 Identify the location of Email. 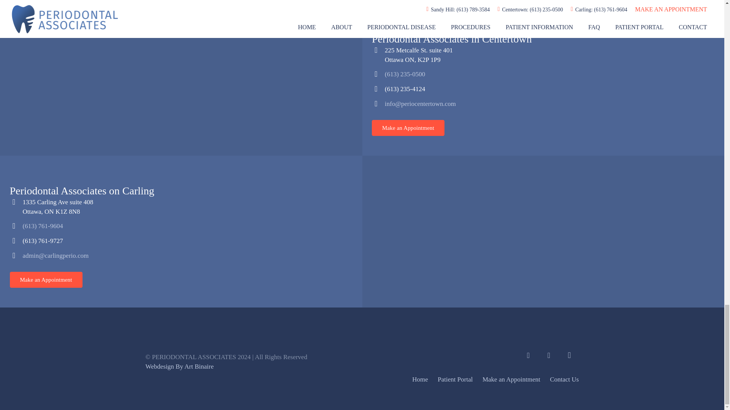
(549, 355).